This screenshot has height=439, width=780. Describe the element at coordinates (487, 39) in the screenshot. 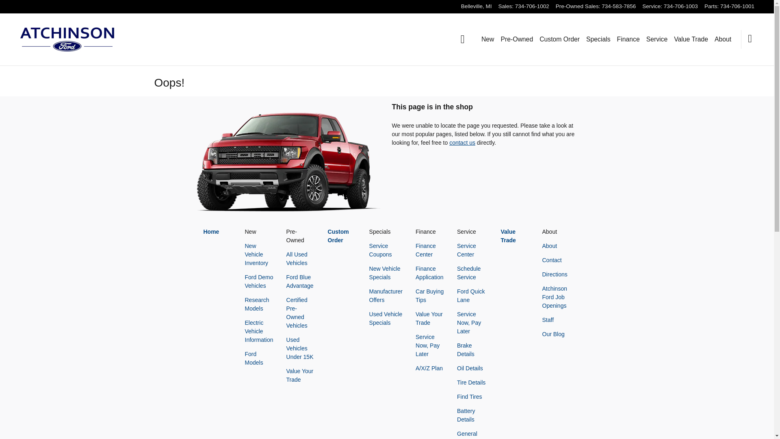

I see `New` at that location.